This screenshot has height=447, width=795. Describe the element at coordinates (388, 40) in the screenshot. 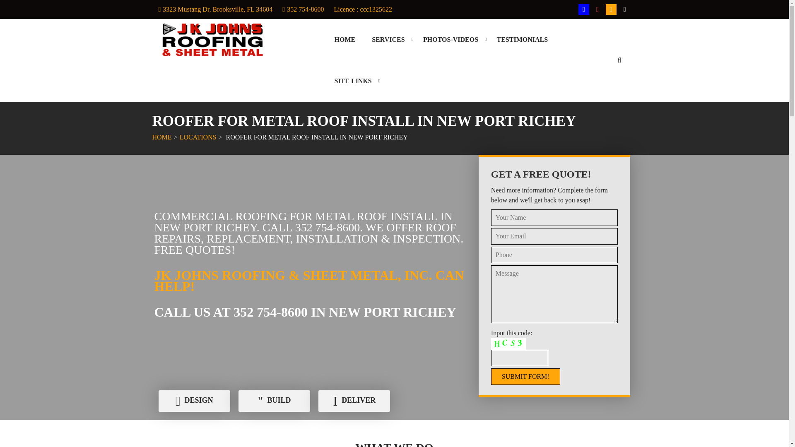

I see `SERVICES` at that location.